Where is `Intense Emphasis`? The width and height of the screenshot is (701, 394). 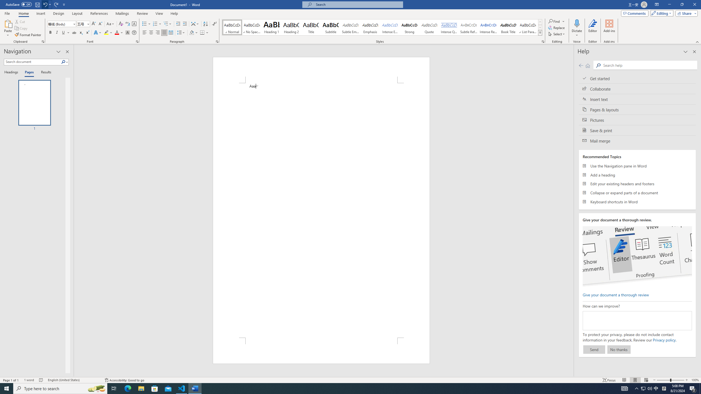
Intense Emphasis is located at coordinates (390, 27).